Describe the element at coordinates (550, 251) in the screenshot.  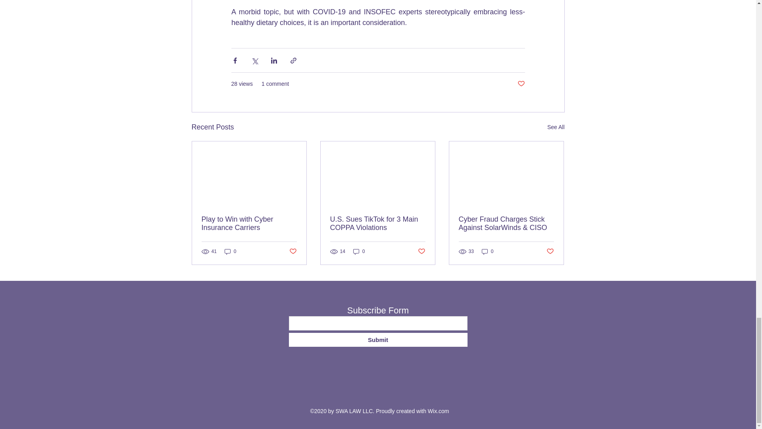
I see `Post not marked as liked` at that location.